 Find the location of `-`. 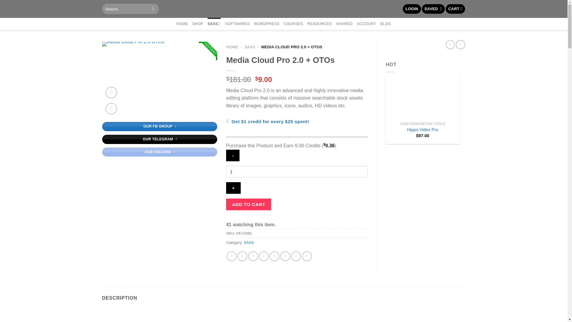

- is located at coordinates (233, 156).